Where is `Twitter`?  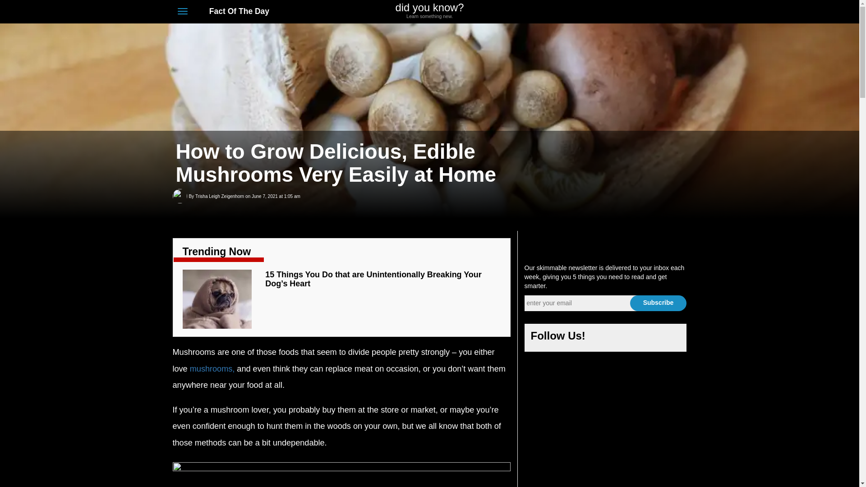 Twitter is located at coordinates (627, 338).